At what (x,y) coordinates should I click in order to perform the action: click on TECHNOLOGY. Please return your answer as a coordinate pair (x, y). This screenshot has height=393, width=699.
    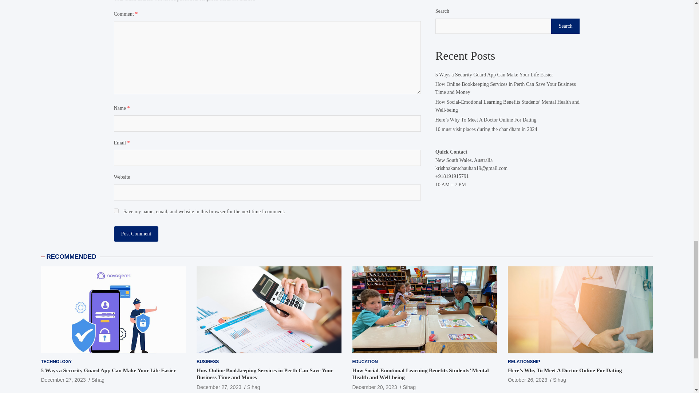
    Looking at the image, I should click on (56, 362).